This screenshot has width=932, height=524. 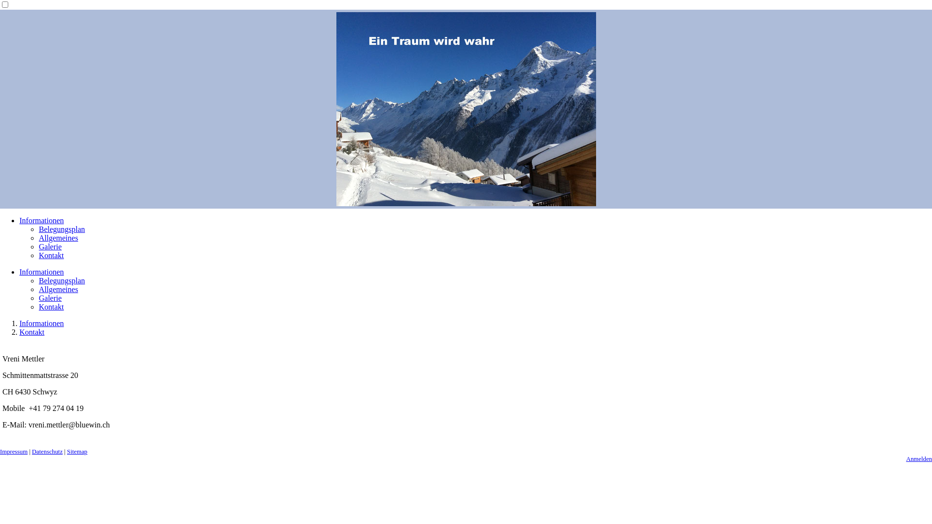 What do you see at coordinates (58, 238) in the screenshot?
I see `Allgemeines` at bounding box center [58, 238].